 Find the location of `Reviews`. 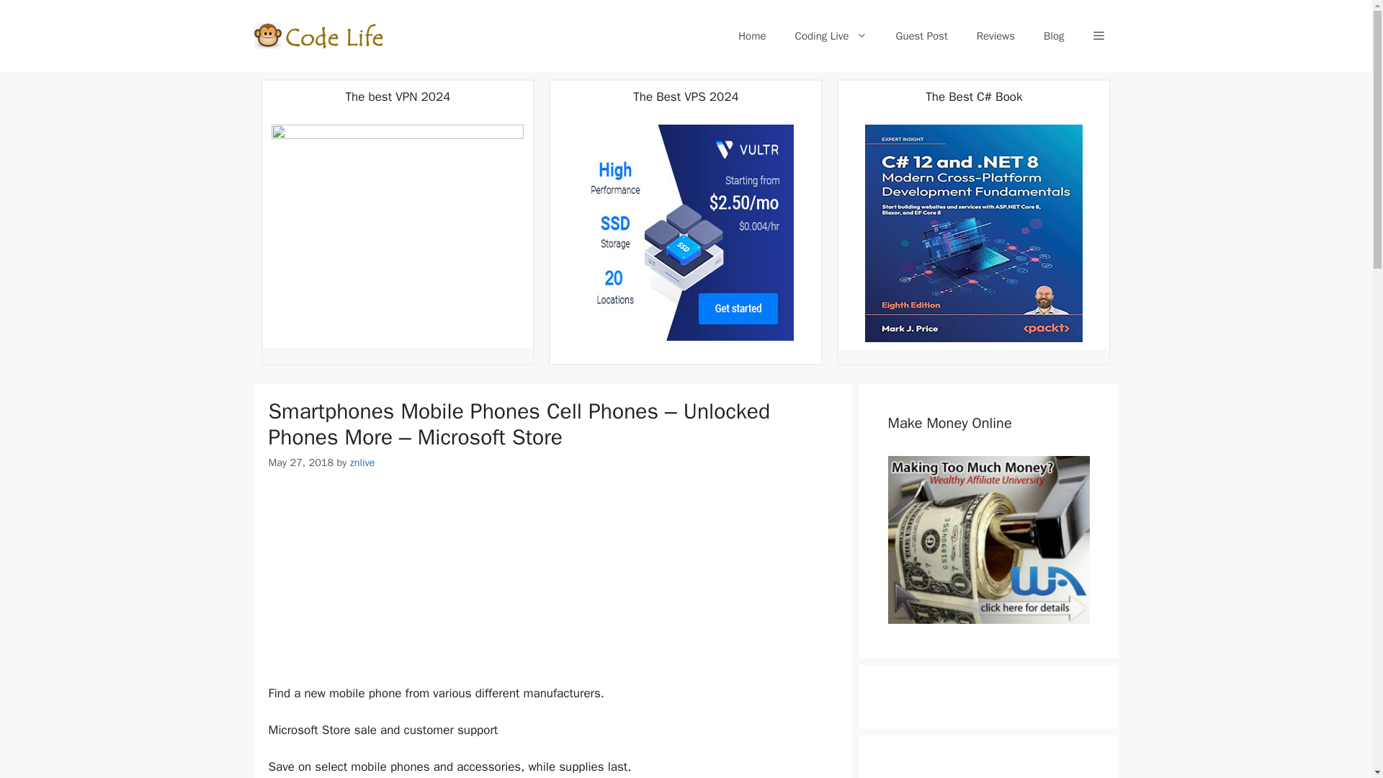

Reviews is located at coordinates (995, 36).